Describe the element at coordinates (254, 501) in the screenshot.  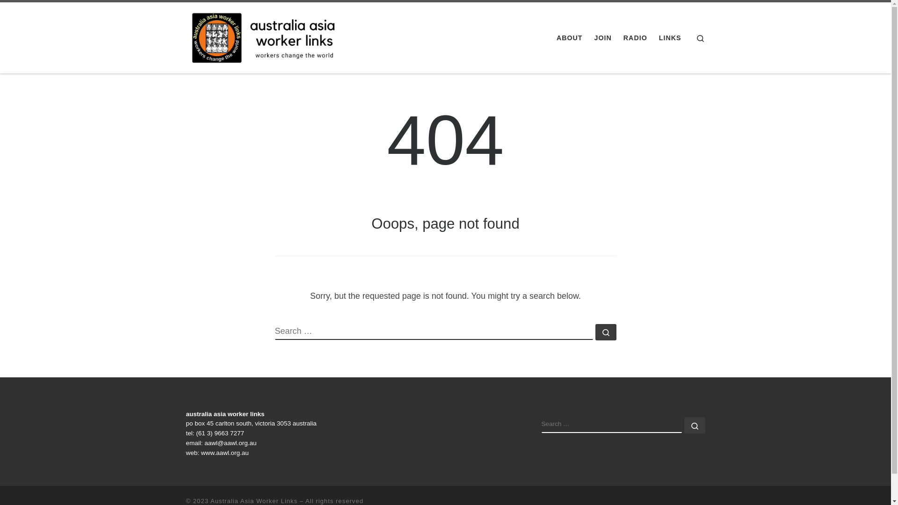
I see `Australia Asia Worker Links` at that location.